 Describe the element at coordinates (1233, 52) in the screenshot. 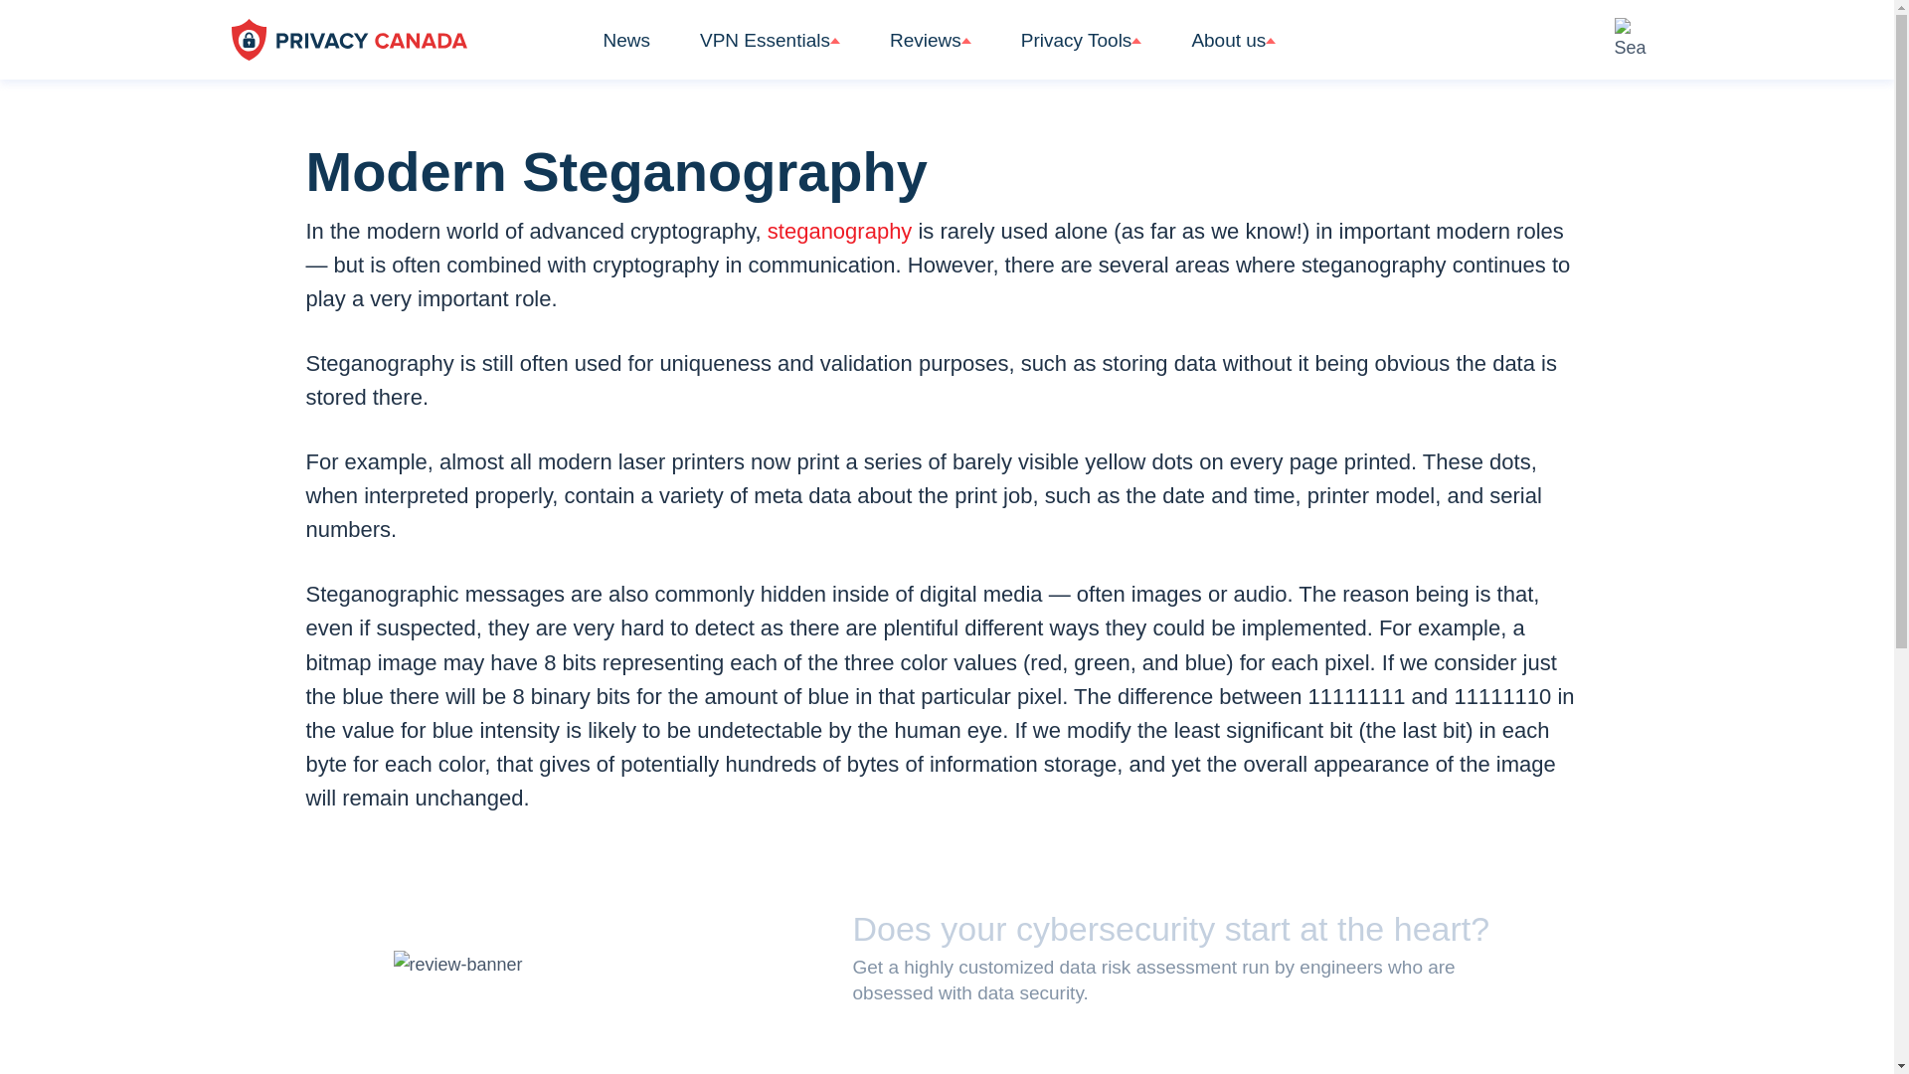

I see `About us` at that location.